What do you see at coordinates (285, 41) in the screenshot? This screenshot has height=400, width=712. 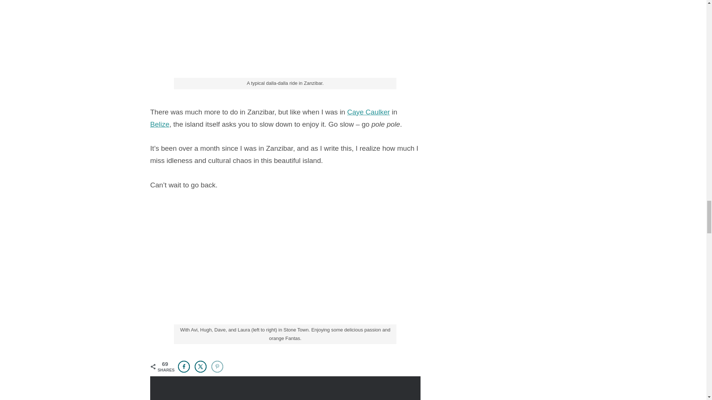 I see `Zanzibar: Between Idleness And So Much To Do 2` at bounding box center [285, 41].